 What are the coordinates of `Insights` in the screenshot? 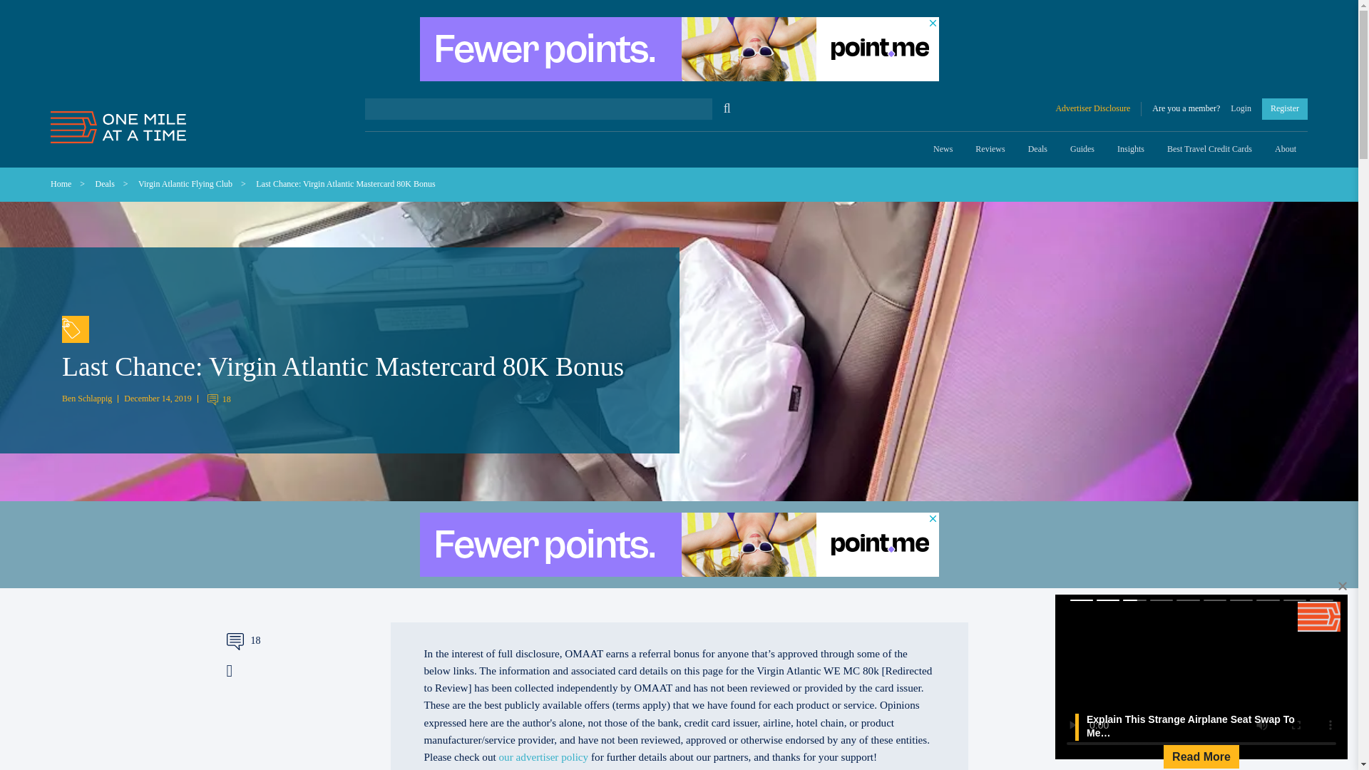 It's located at (1131, 150).